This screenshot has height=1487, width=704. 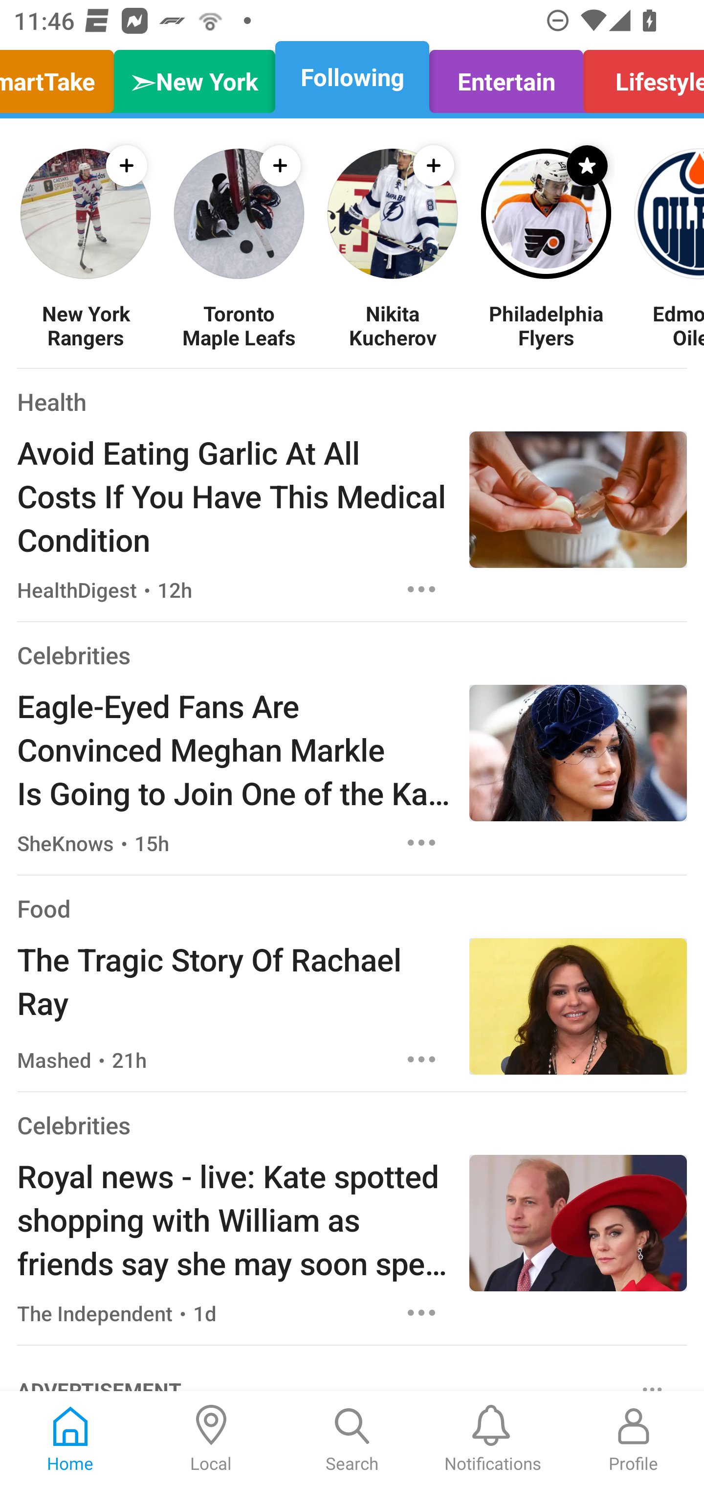 I want to click on ➣New York, so click(x=195, y=77).